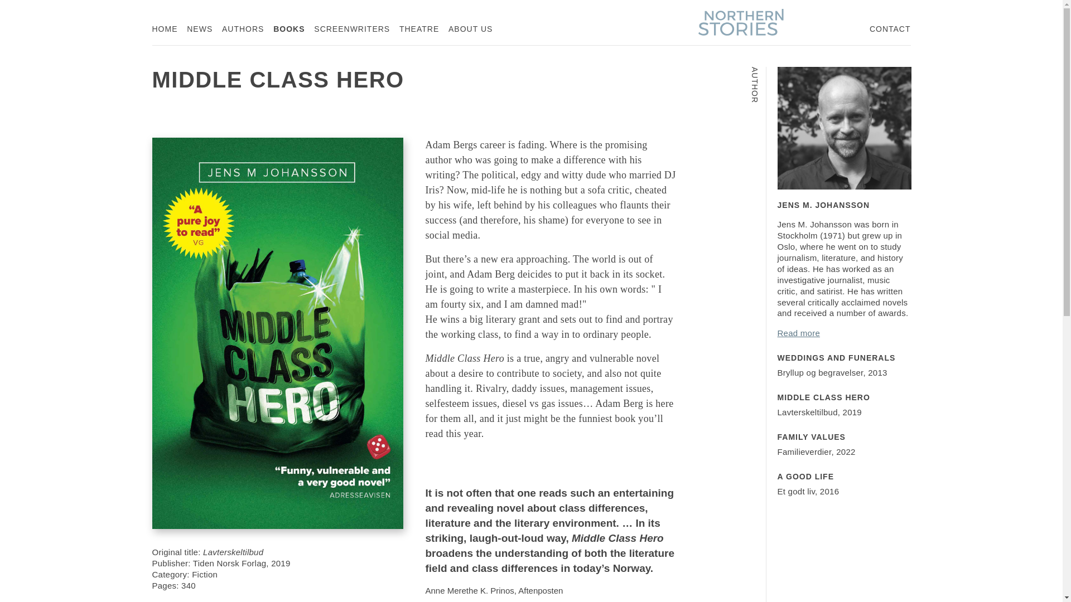 The width and height of the screenshot is (1071, 602). Describe the element at coordinates (471, 29) in the screenshot. I see `NORTHERN STORIES` at that location.